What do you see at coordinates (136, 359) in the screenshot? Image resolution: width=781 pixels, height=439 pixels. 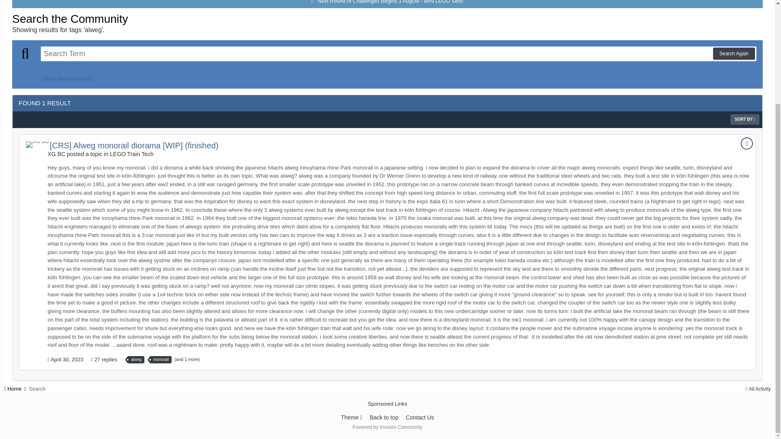 I see `Find other content tagged with 'alweg'` at bounding box center [136, 359].